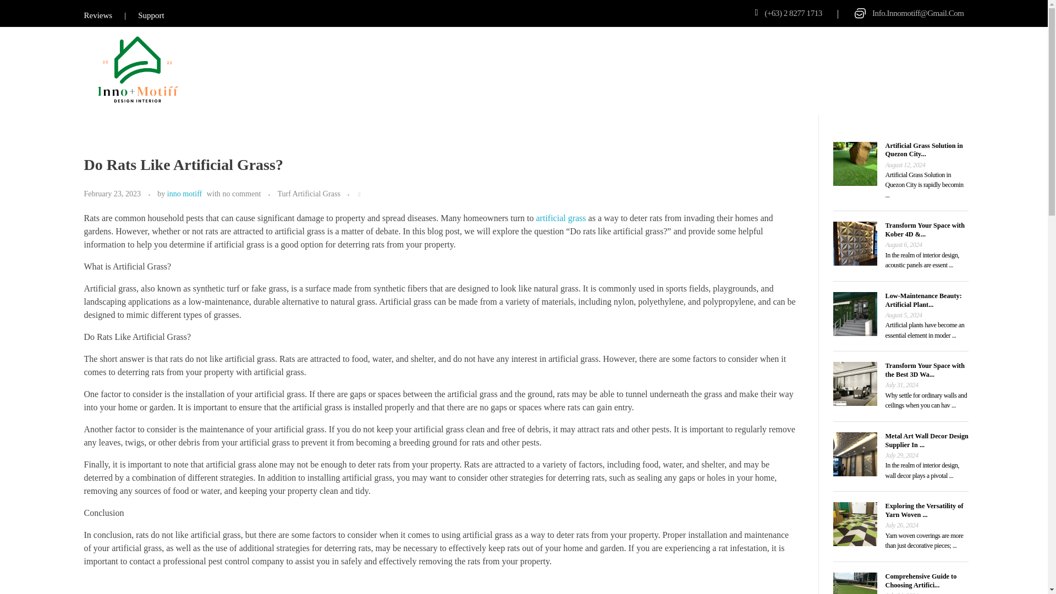 This screenshot has width=1056, height=594. What do you see at coordinates (308, 194) in the screenshot?
I see `View all posts in Turf Artificial Grass` at bounding box center [308, 194].